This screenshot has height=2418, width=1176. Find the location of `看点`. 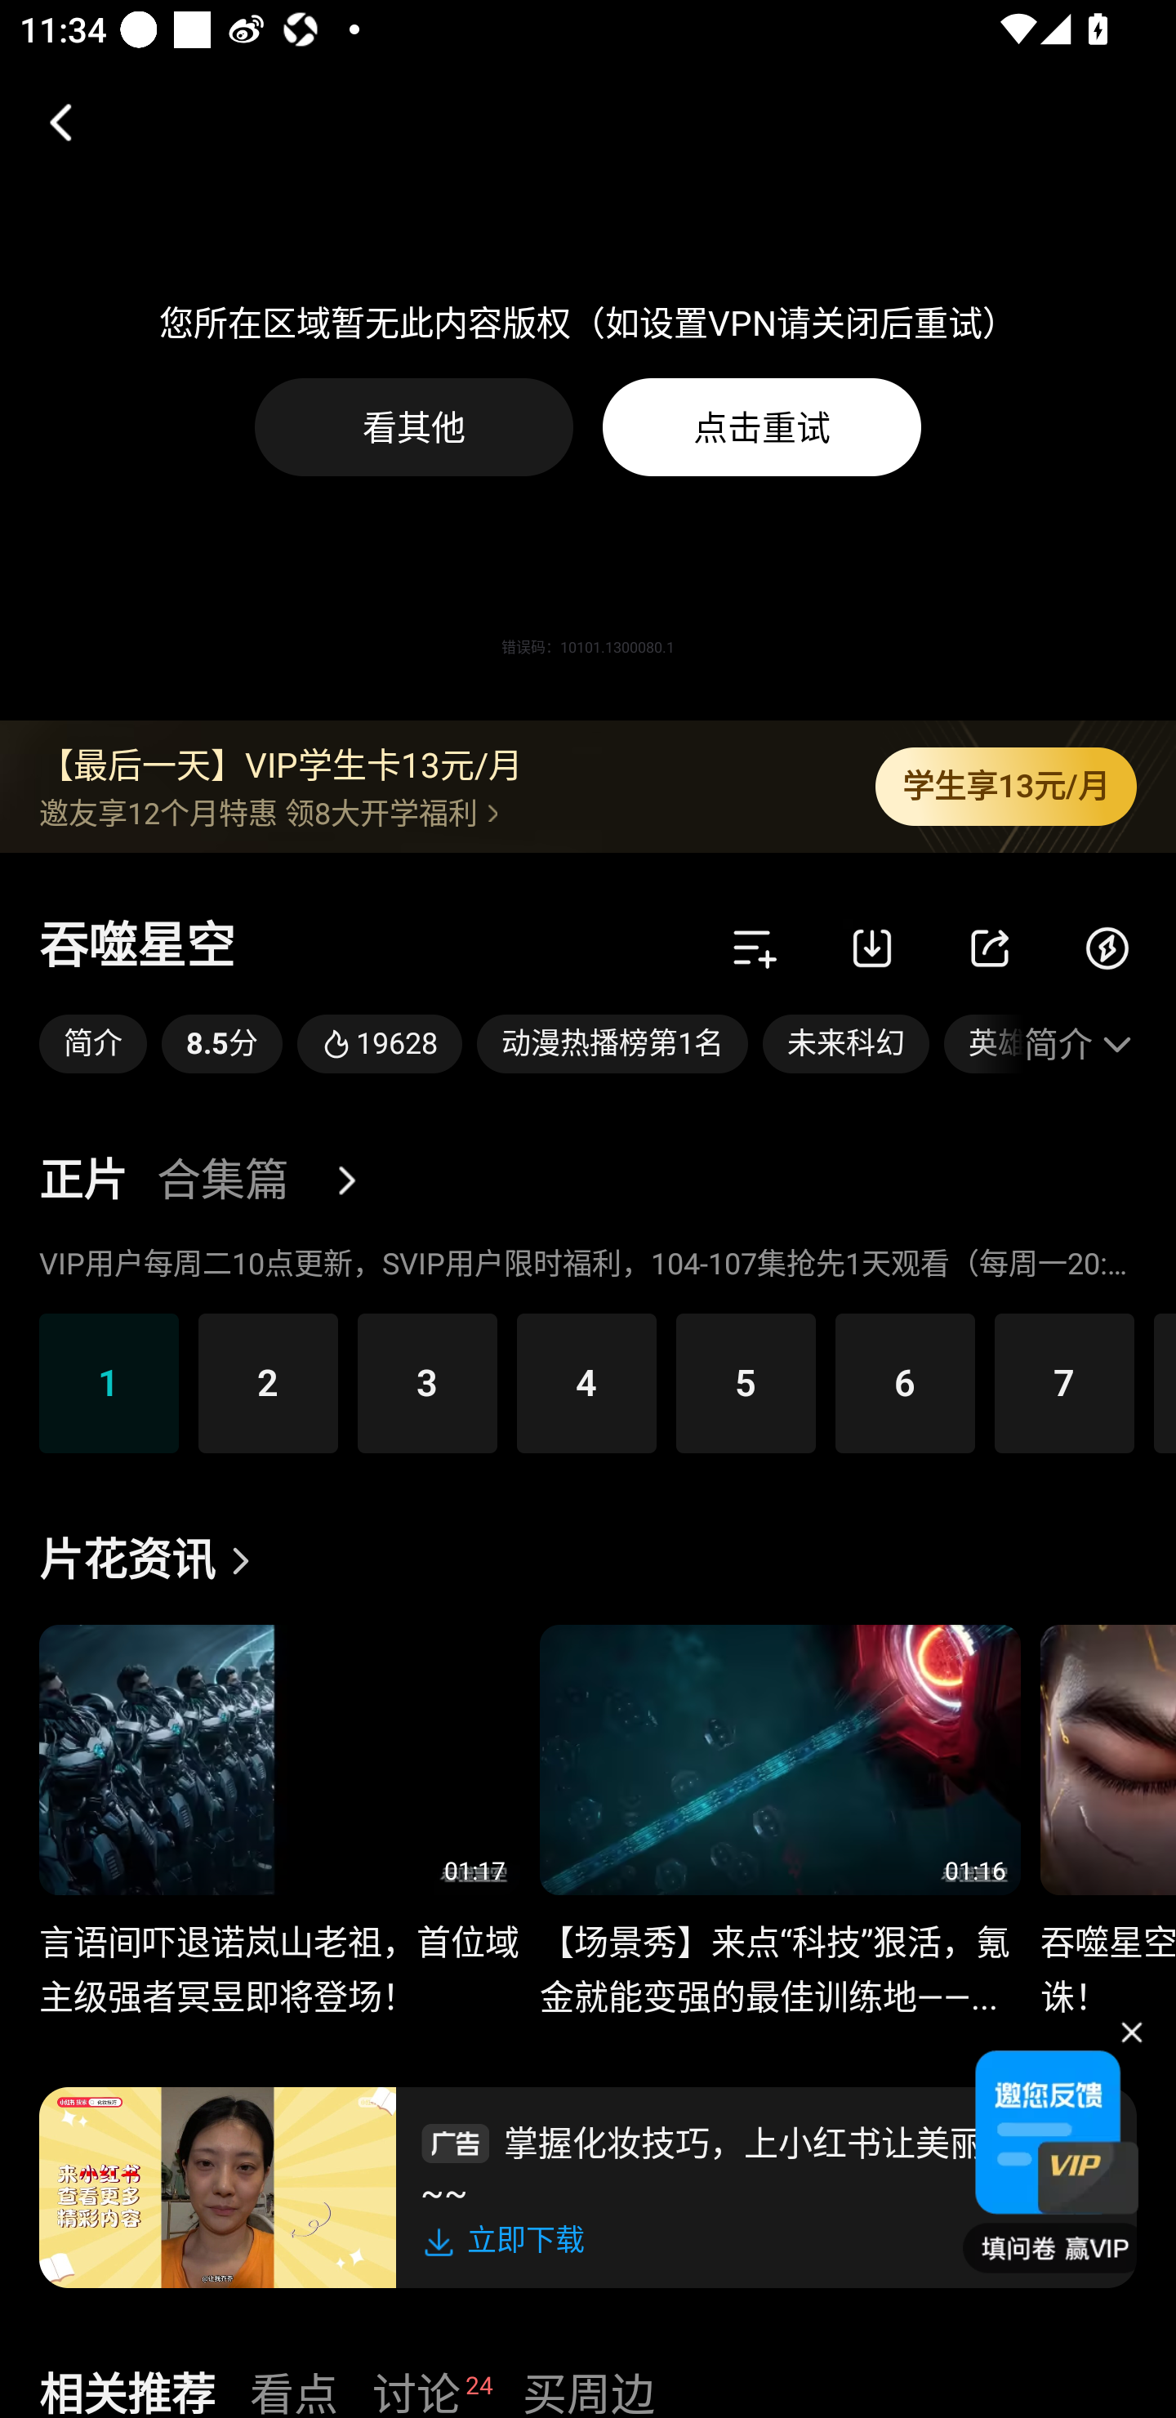

看点 is located at coordinates (294, 2390).